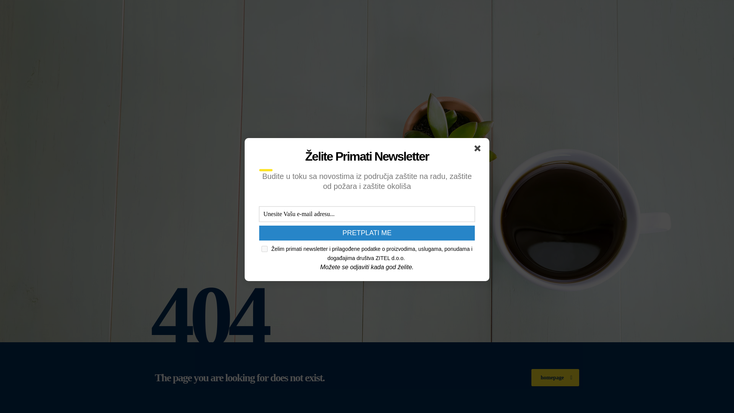 The height and width of the screenshot is (413, 734). What do you see at coordinates (479, 150) in the screenshot?
I see `Close optin form` at bounding box center [479, 150].